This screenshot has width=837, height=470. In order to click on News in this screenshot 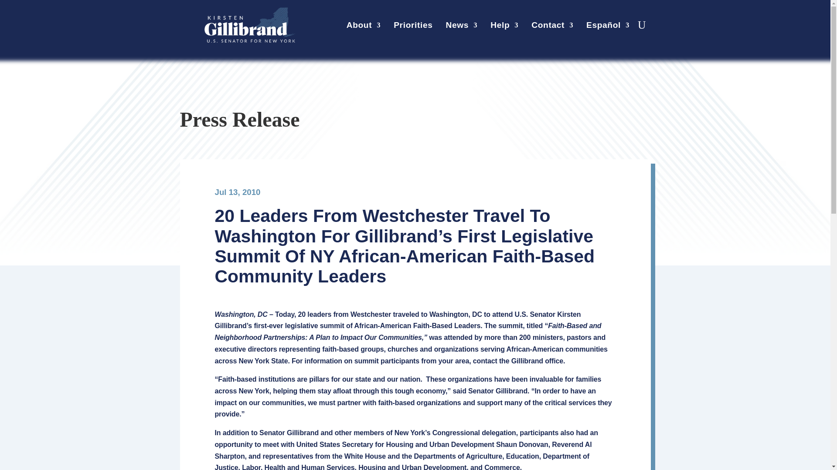, I will do `click(462, 27)`.